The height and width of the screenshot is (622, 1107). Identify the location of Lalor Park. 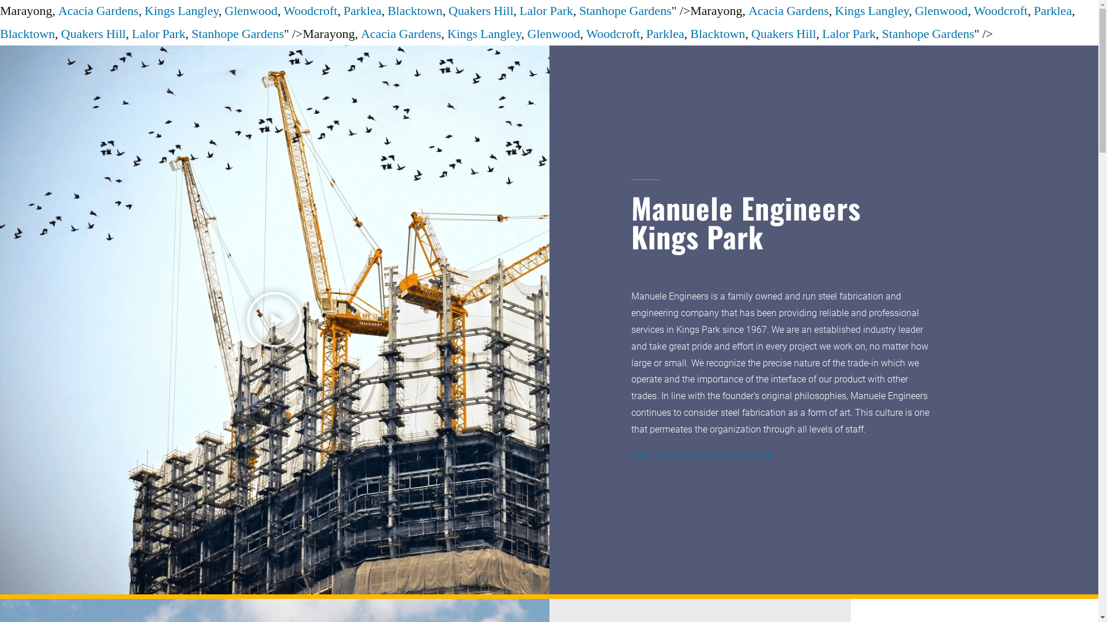
(849, 34).